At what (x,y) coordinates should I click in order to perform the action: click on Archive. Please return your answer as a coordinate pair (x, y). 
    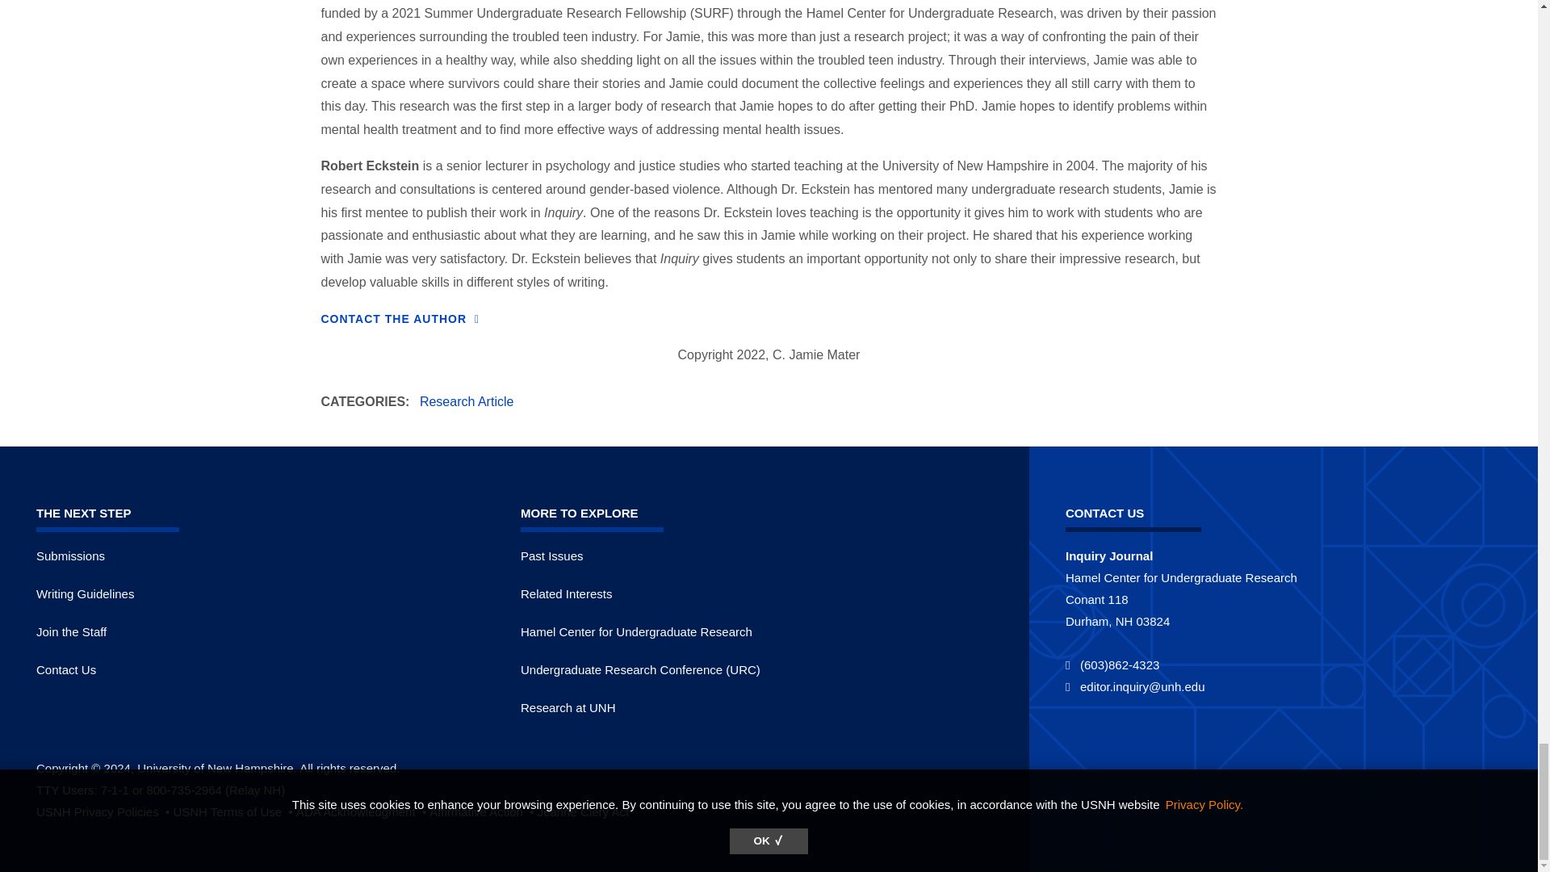
    Looking at the image, I should click on (552, 555).